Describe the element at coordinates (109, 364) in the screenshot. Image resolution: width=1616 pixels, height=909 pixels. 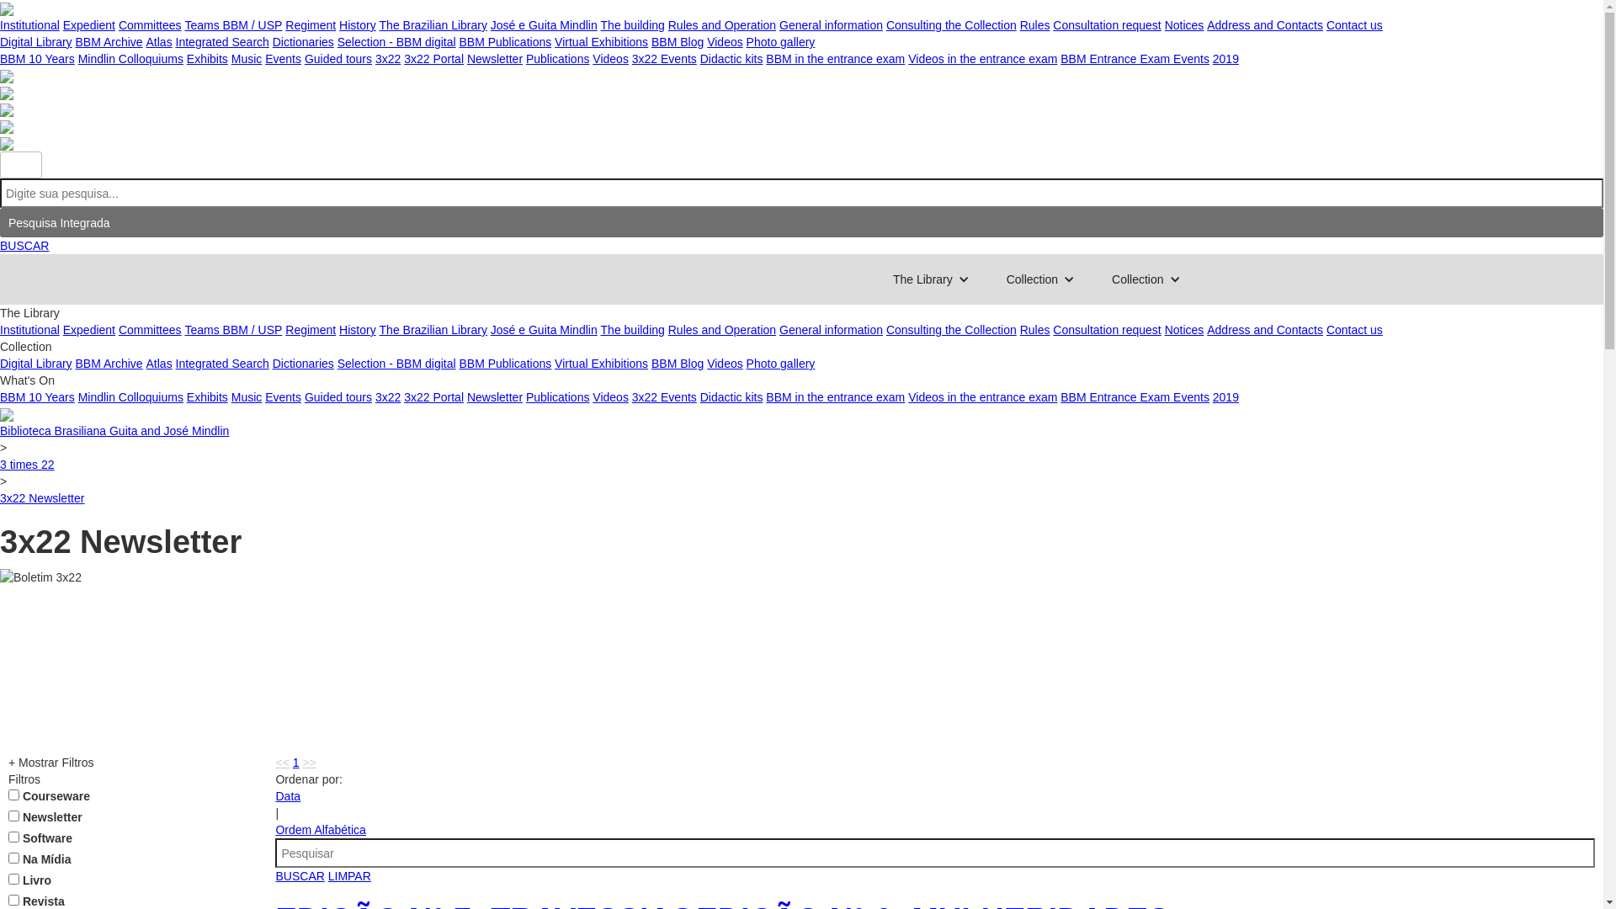
I see `BBM Archive` at that location.